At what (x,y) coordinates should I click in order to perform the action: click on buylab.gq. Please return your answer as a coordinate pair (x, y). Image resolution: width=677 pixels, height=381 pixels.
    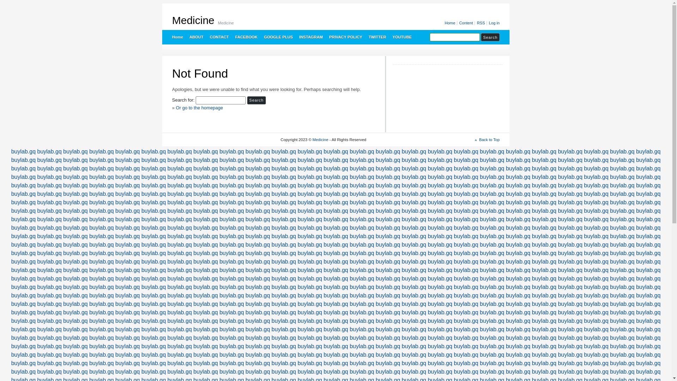
    Looking at the image, I should click on (206, 202).